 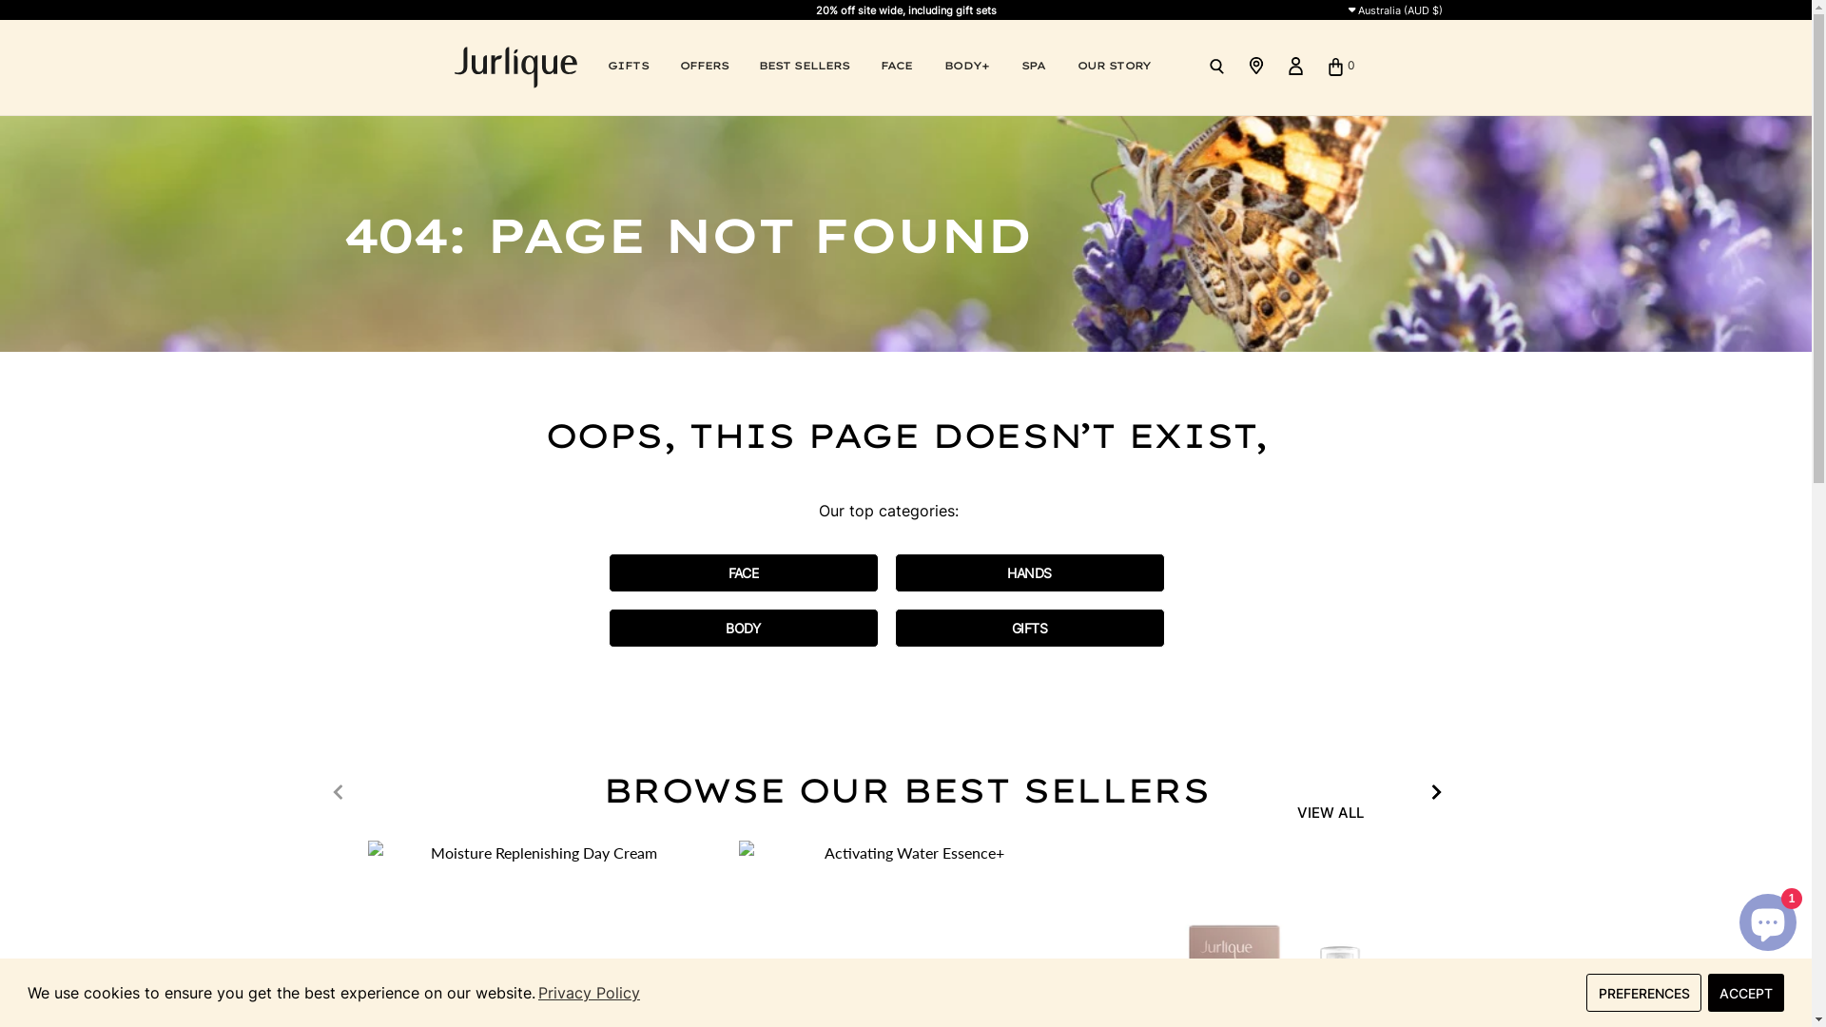 What do you see at coordinates (966, 67) in the screenshot?
I see `BODY+` at bounding box center [966, 67].